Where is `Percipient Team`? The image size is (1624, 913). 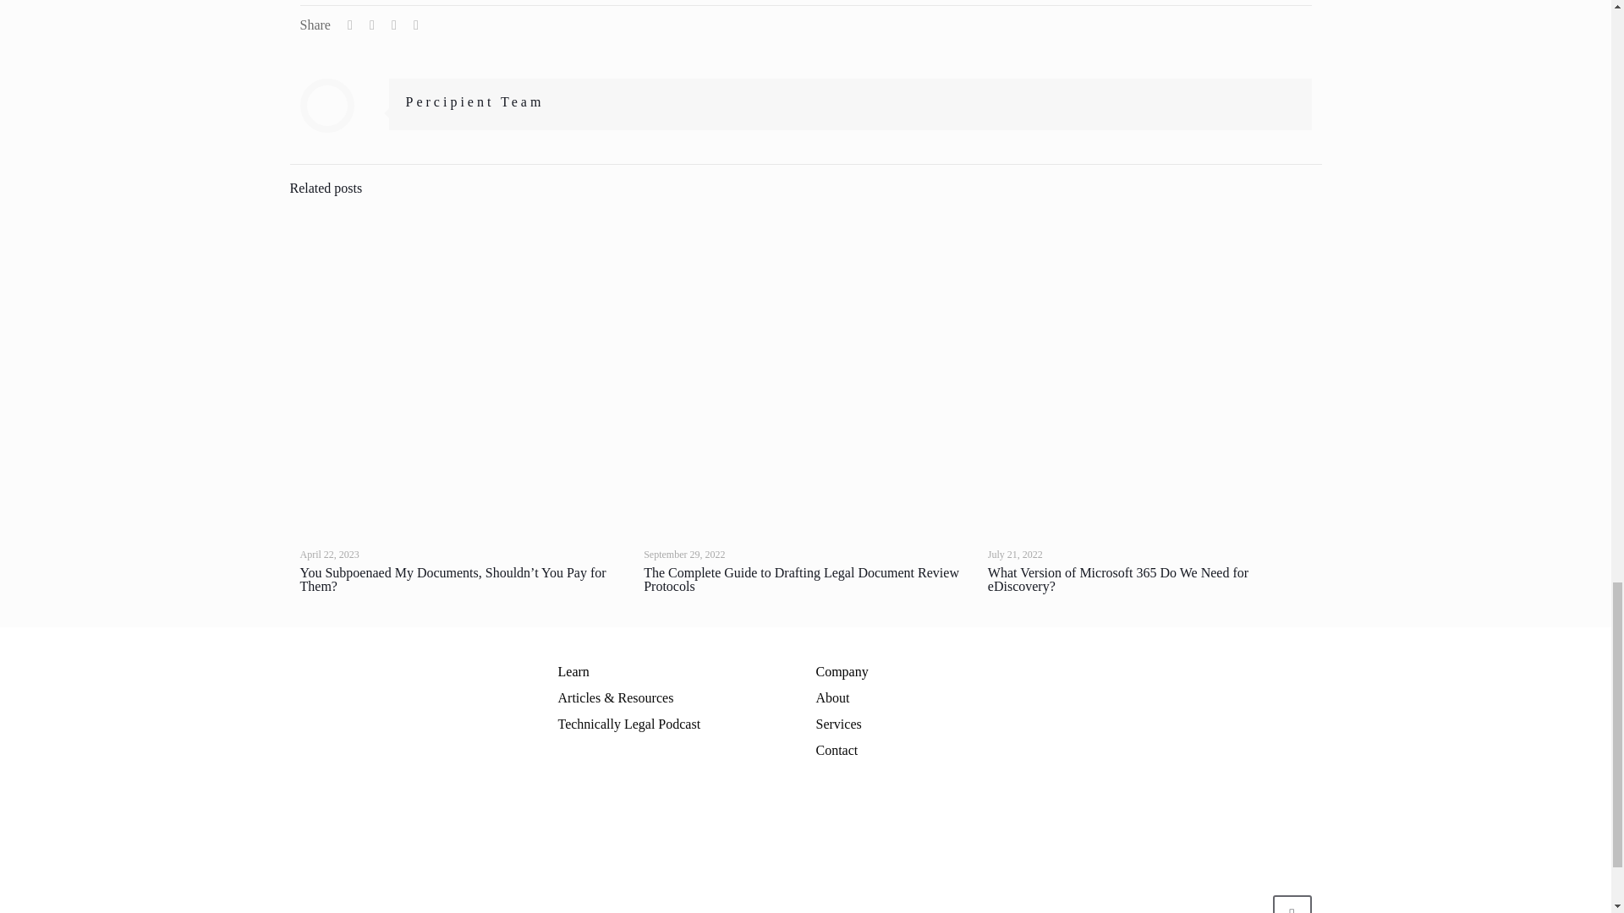 Percipient Team is located at coordinates (475, 101).